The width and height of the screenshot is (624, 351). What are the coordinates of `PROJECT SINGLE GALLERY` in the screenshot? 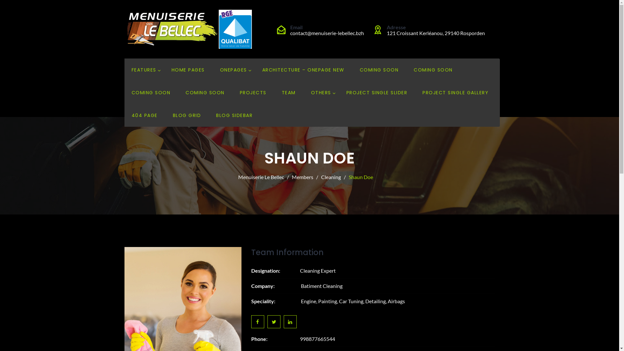 It's located at (456, 93).